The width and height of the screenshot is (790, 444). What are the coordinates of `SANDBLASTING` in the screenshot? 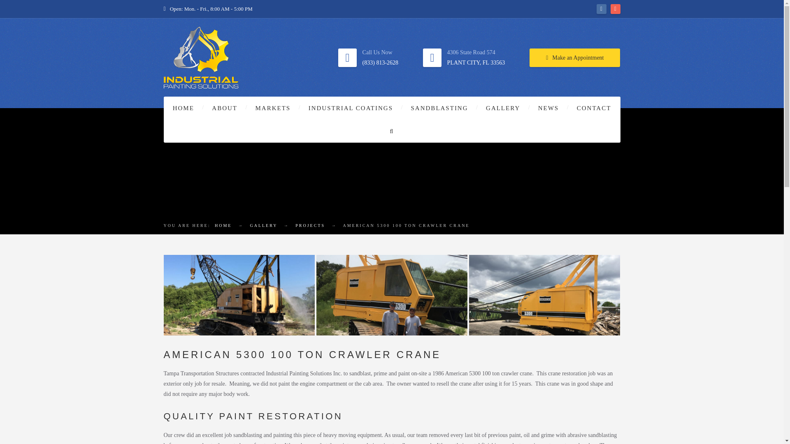 It's located at (439, 108).